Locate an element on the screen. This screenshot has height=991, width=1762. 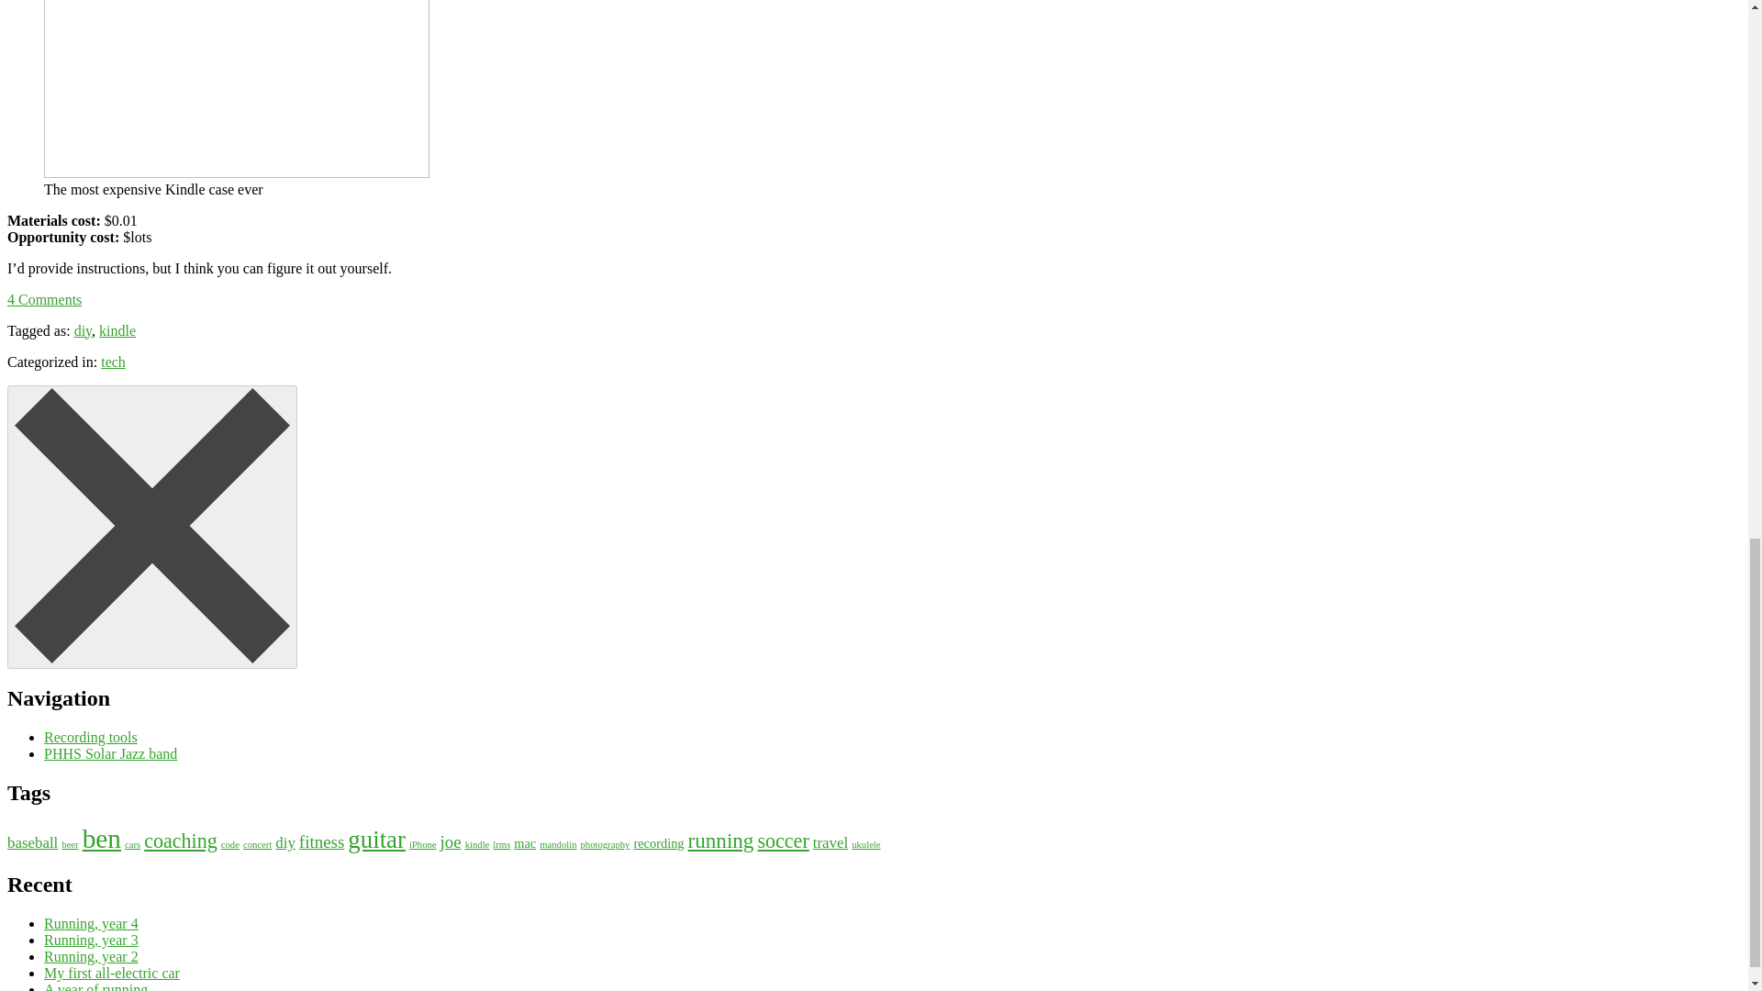
Recording tools is located at coordinates (90, 737).